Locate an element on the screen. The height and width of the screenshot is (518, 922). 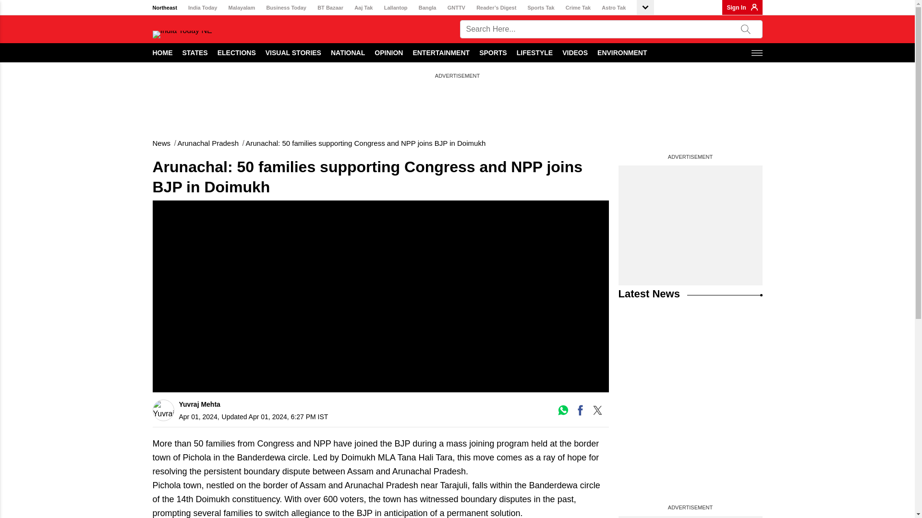
India Today is located at coordinates (202, 8).